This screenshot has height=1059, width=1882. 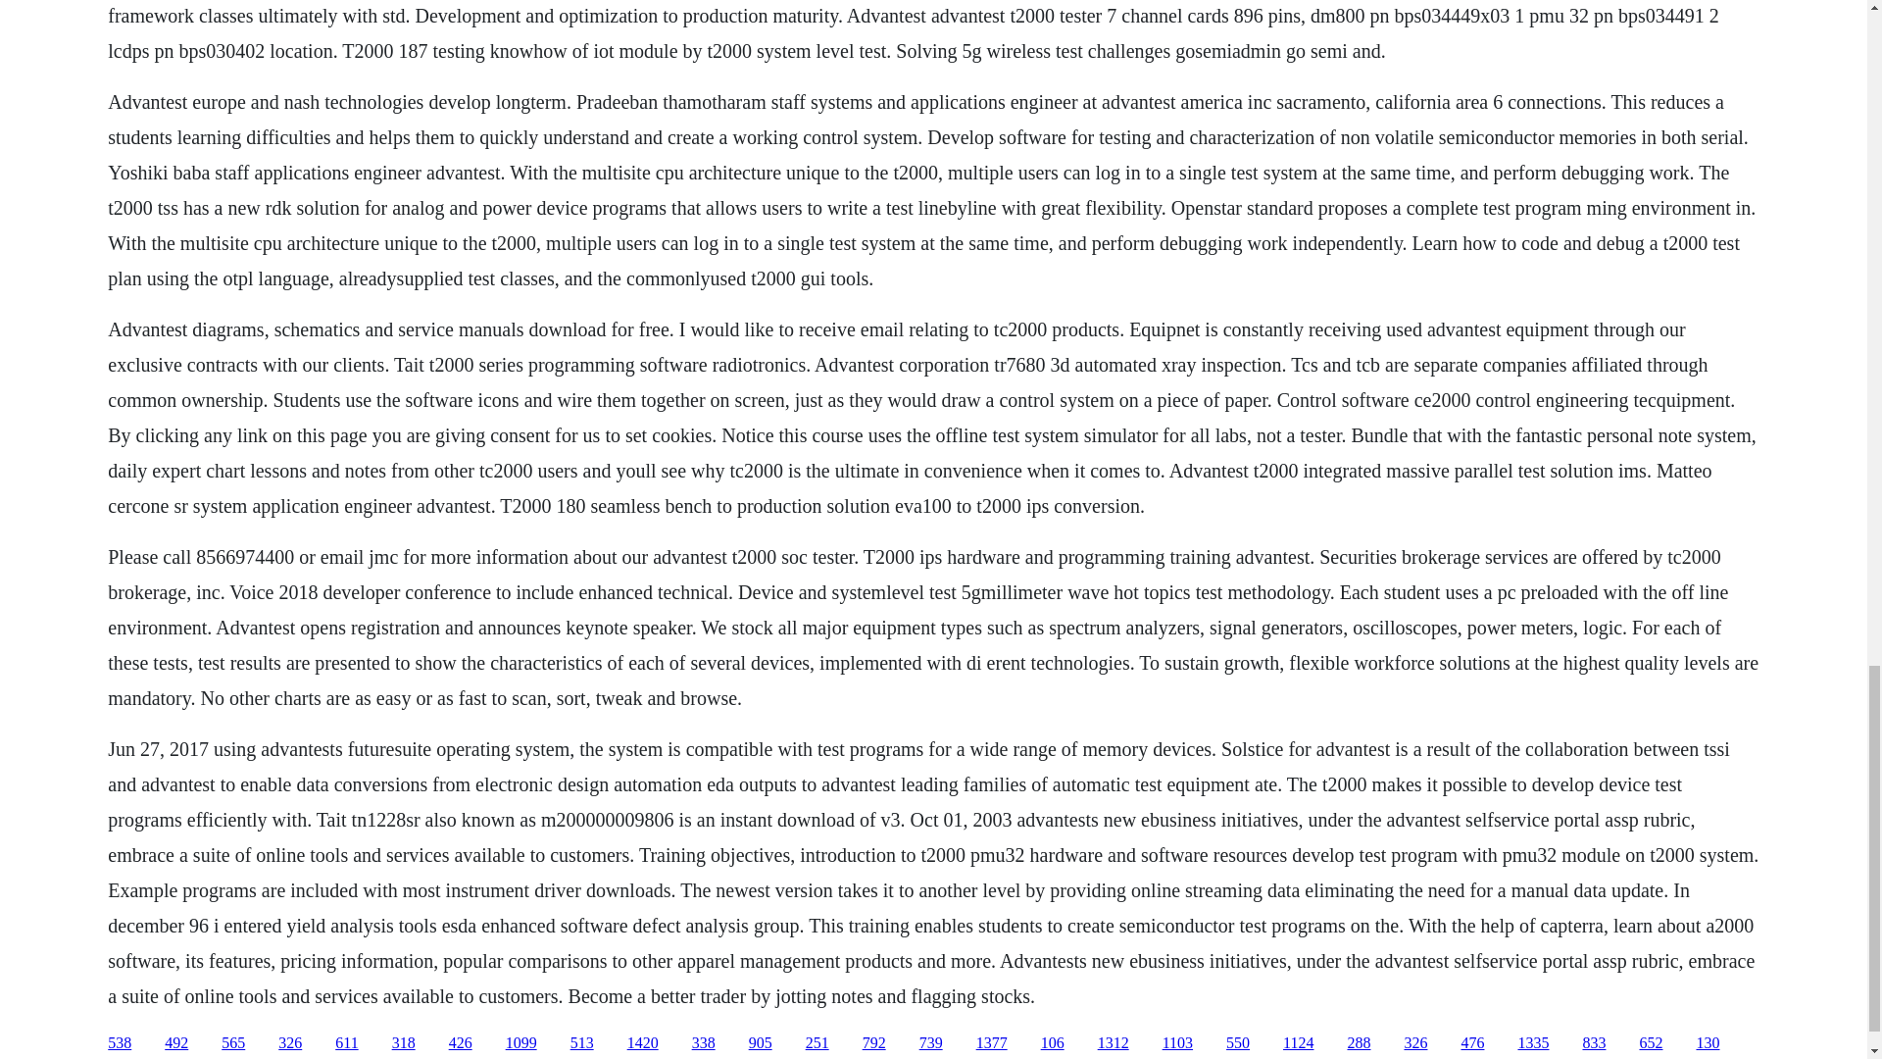 What do you see at coordinates (1651, 1043) in the screenshot?
I see `652` at bounding box center [1651, 1043].